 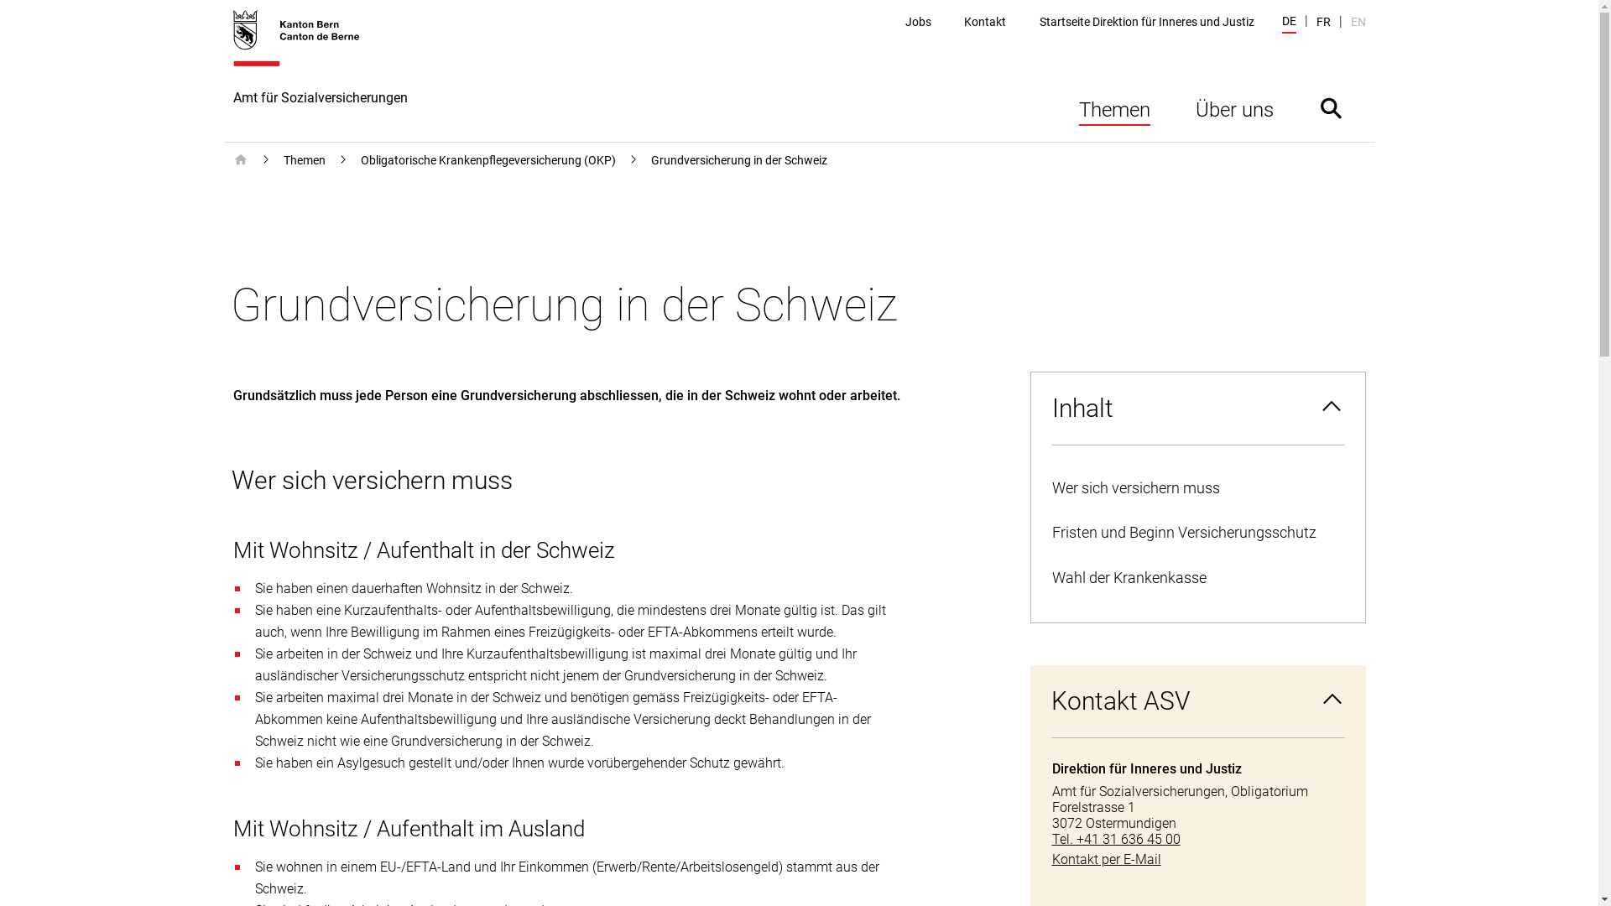 What do you see at coordinates (985, 22) in the screenshot?
I see `Kontakt` at bounding box center [985, 22].